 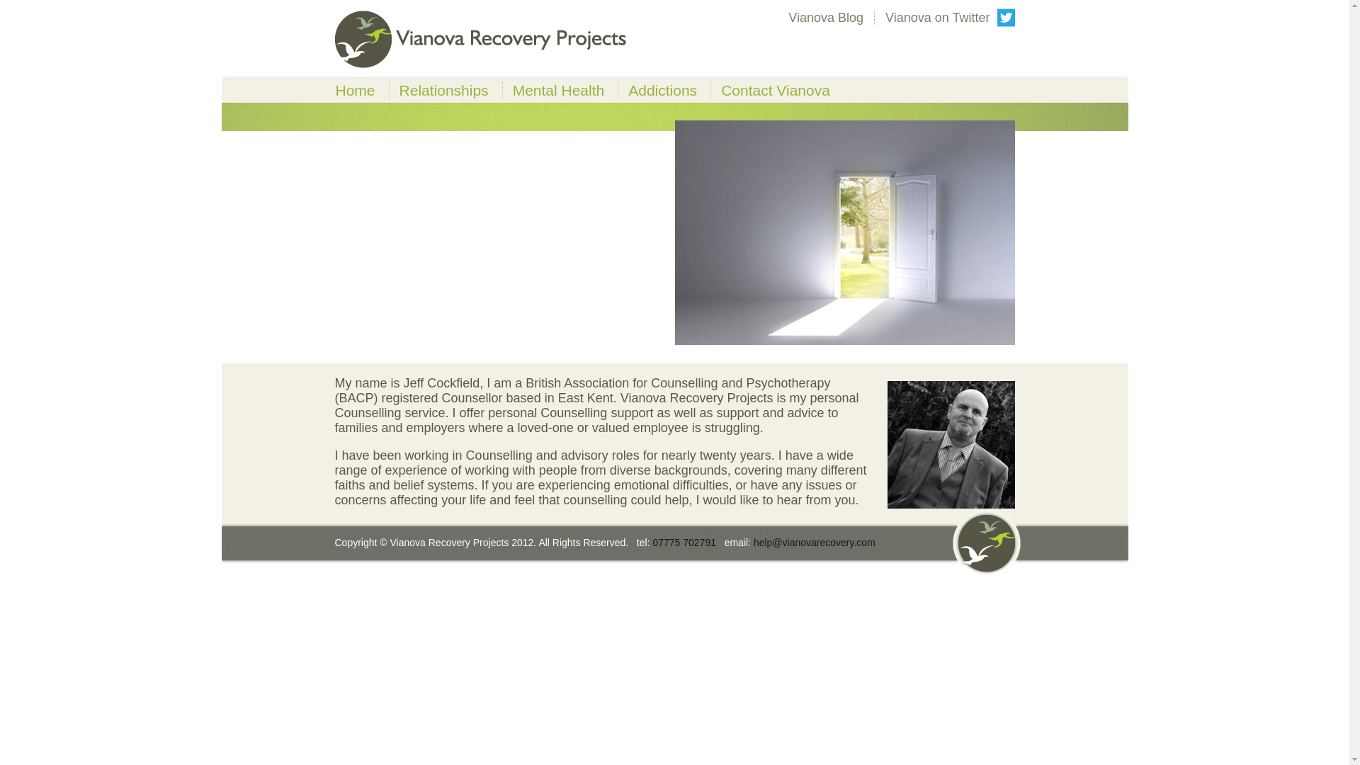 What do you see at coordinates (356, 90) in the screenshot?
I see `Back to homepage` at bounding box center [356, 90].